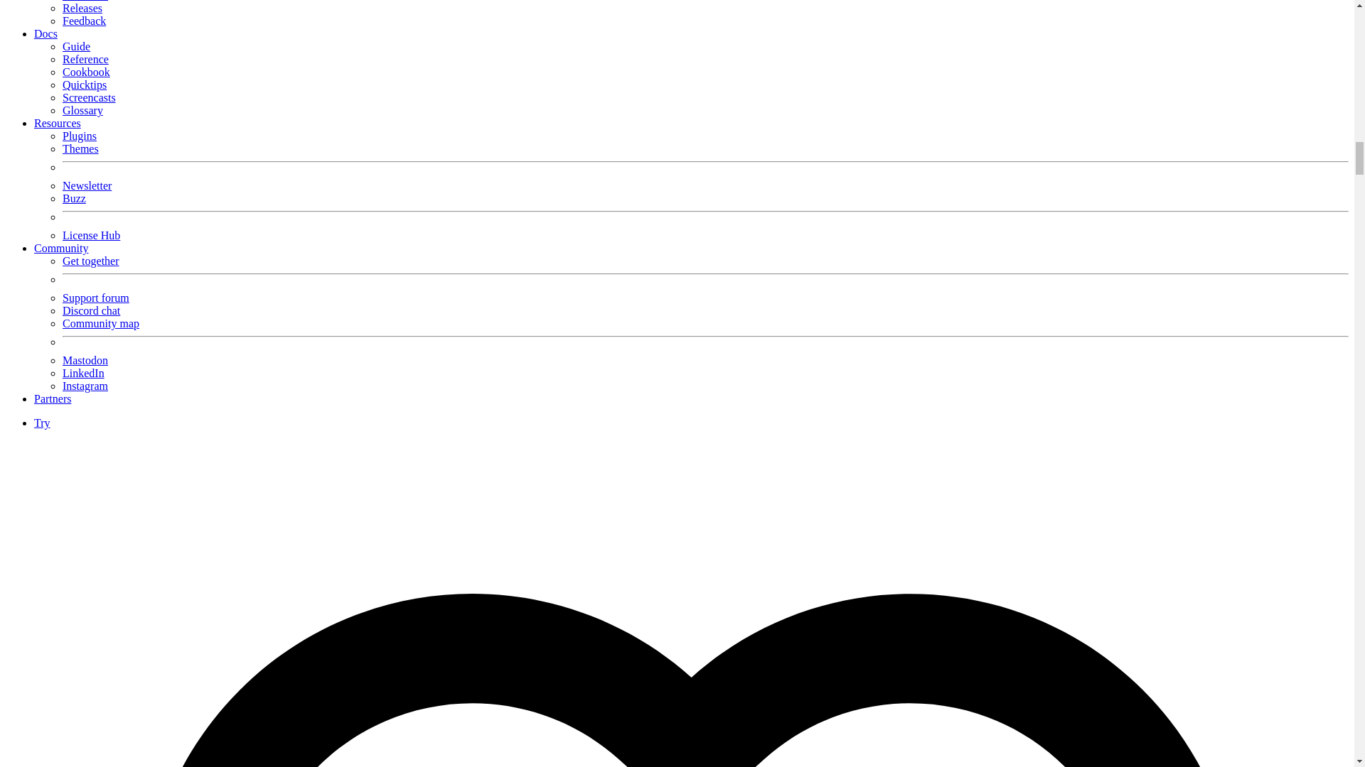 The image size is (1365, 767). Describe the element at coordinates (80, 135) in the screenshot. I see `Plugins` at that location.